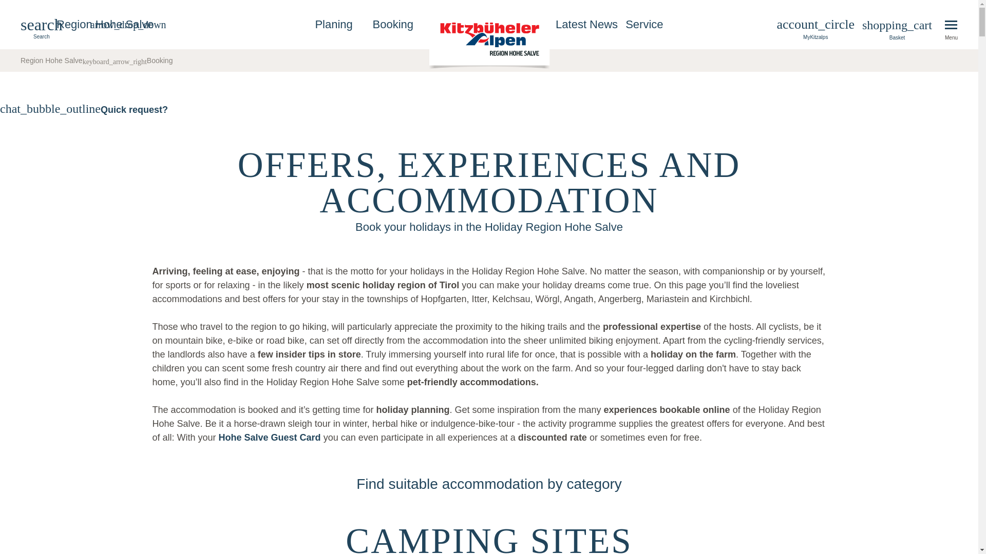 Image resolution: width=986 pixels, height=554 pixels. Describe the element at coordinates (84, 61) in the screenshot. I see `Region Hohe Salve` at that location.